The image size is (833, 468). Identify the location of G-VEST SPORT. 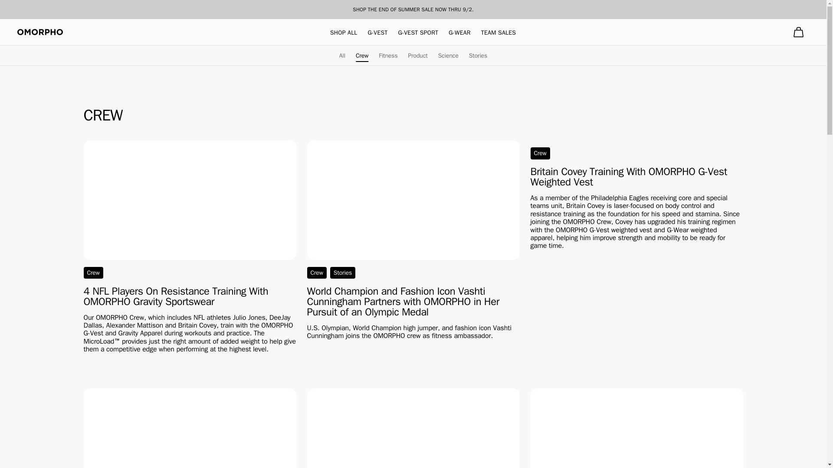
(418, 32).